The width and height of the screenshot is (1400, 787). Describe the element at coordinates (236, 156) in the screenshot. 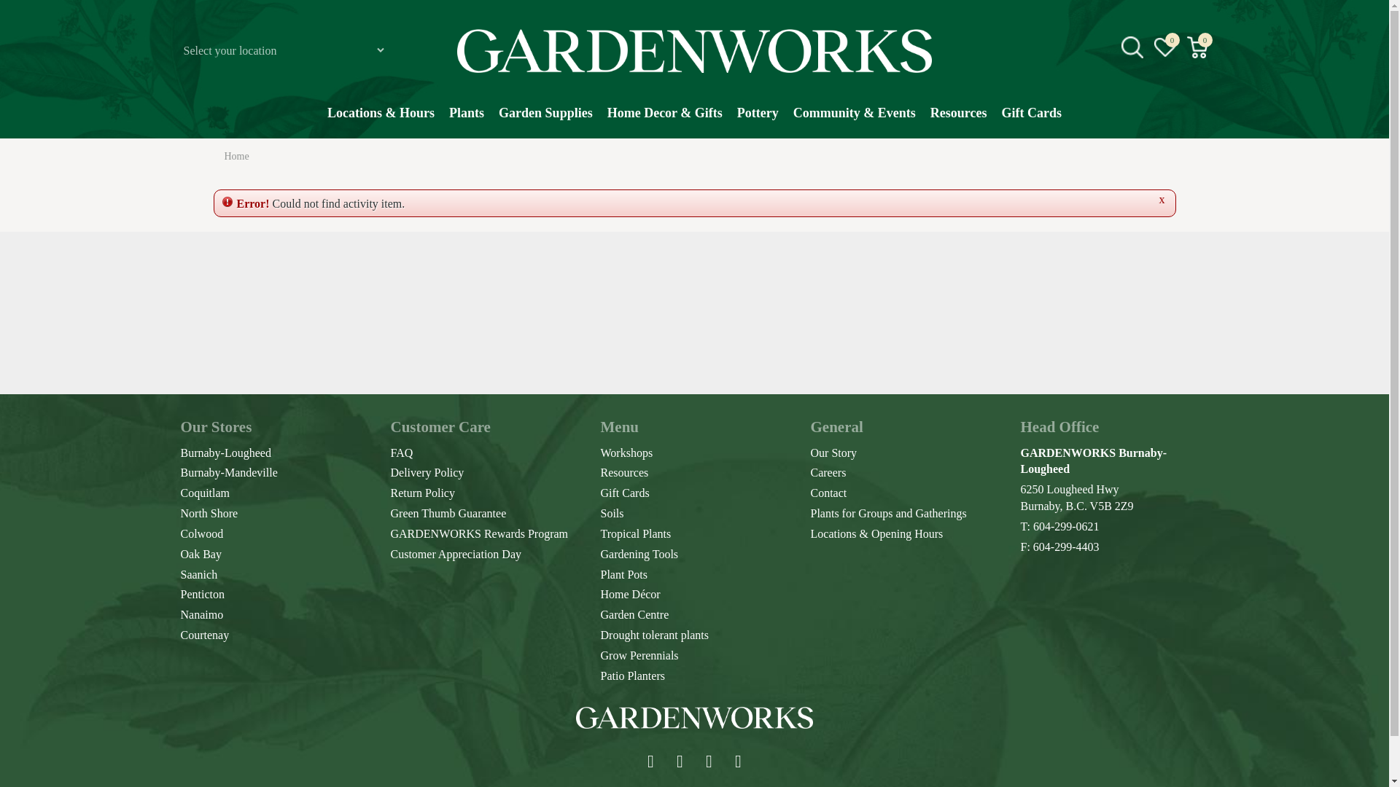

I see `Home` at that location.